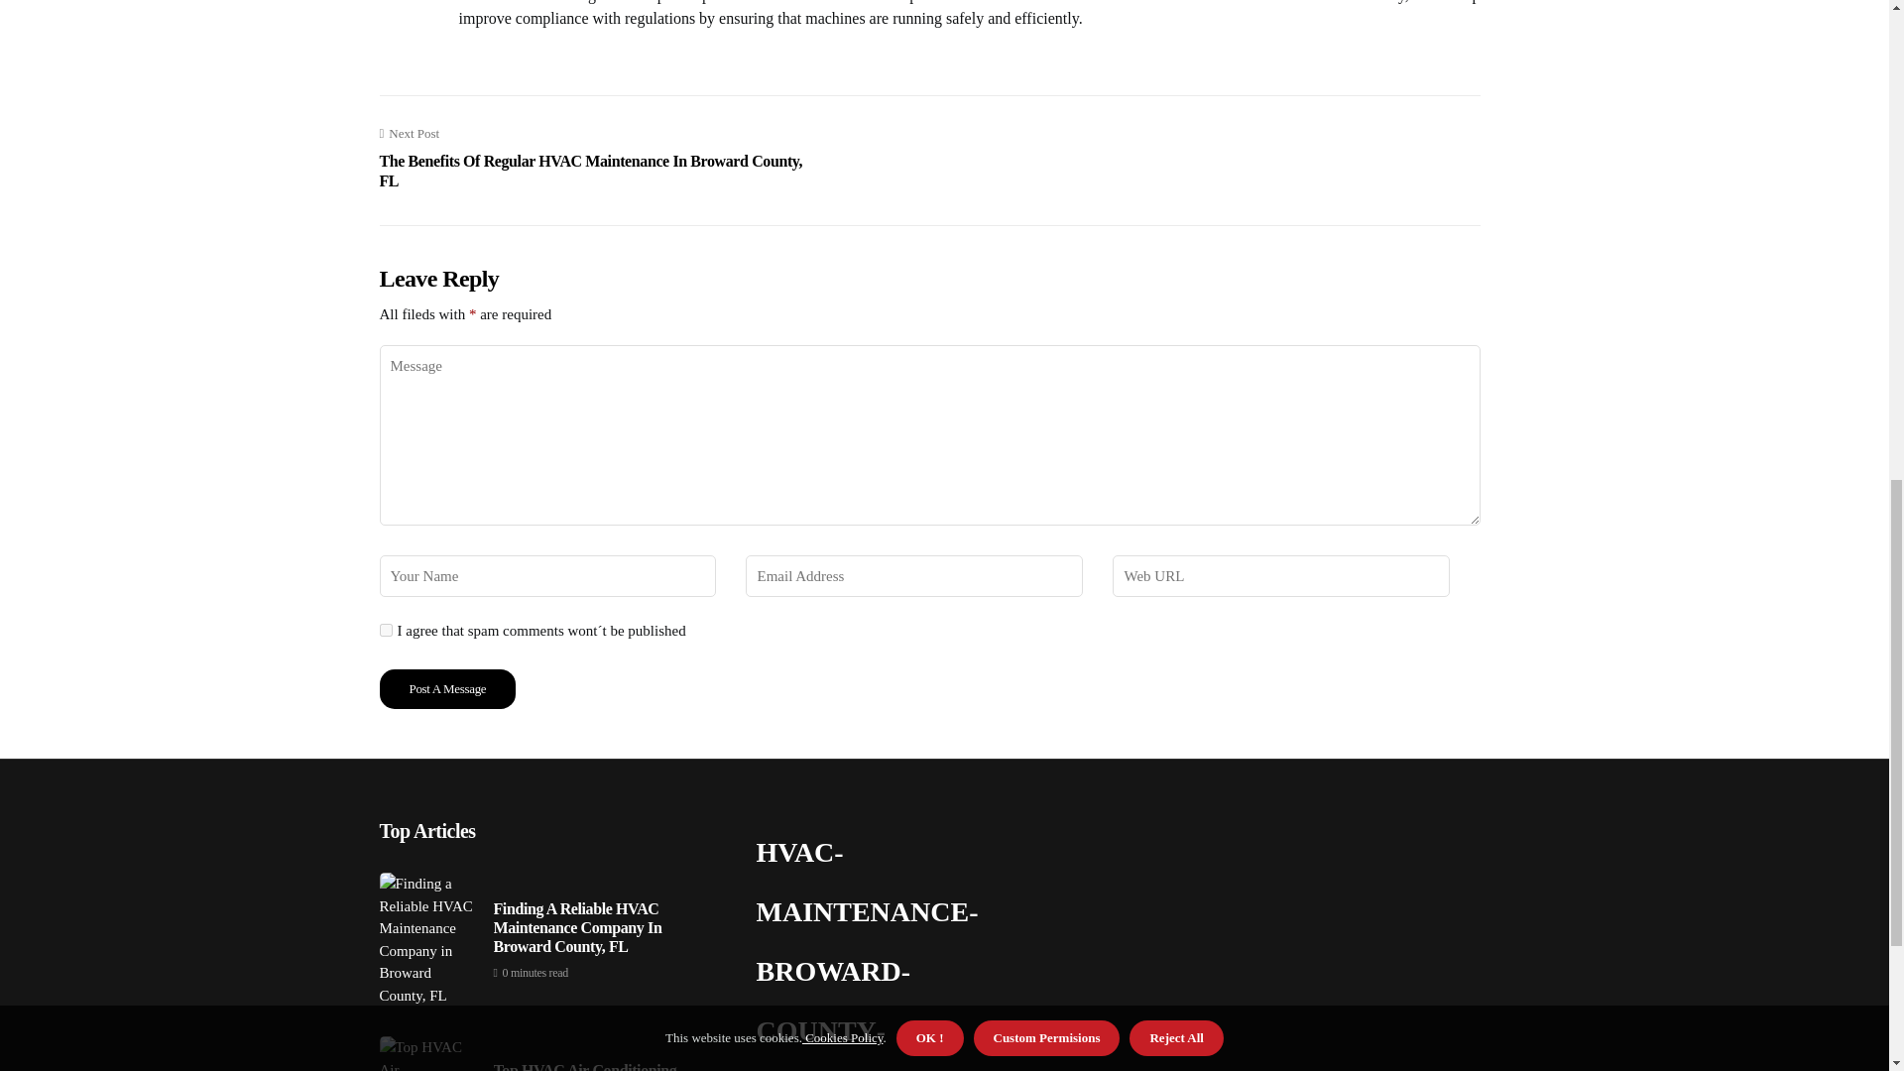 This screenshot has width=1904, height=1071. What do you see at coordinates (385, 629) in the screenshot?
I see `yes` at bounding box center [385, 629].